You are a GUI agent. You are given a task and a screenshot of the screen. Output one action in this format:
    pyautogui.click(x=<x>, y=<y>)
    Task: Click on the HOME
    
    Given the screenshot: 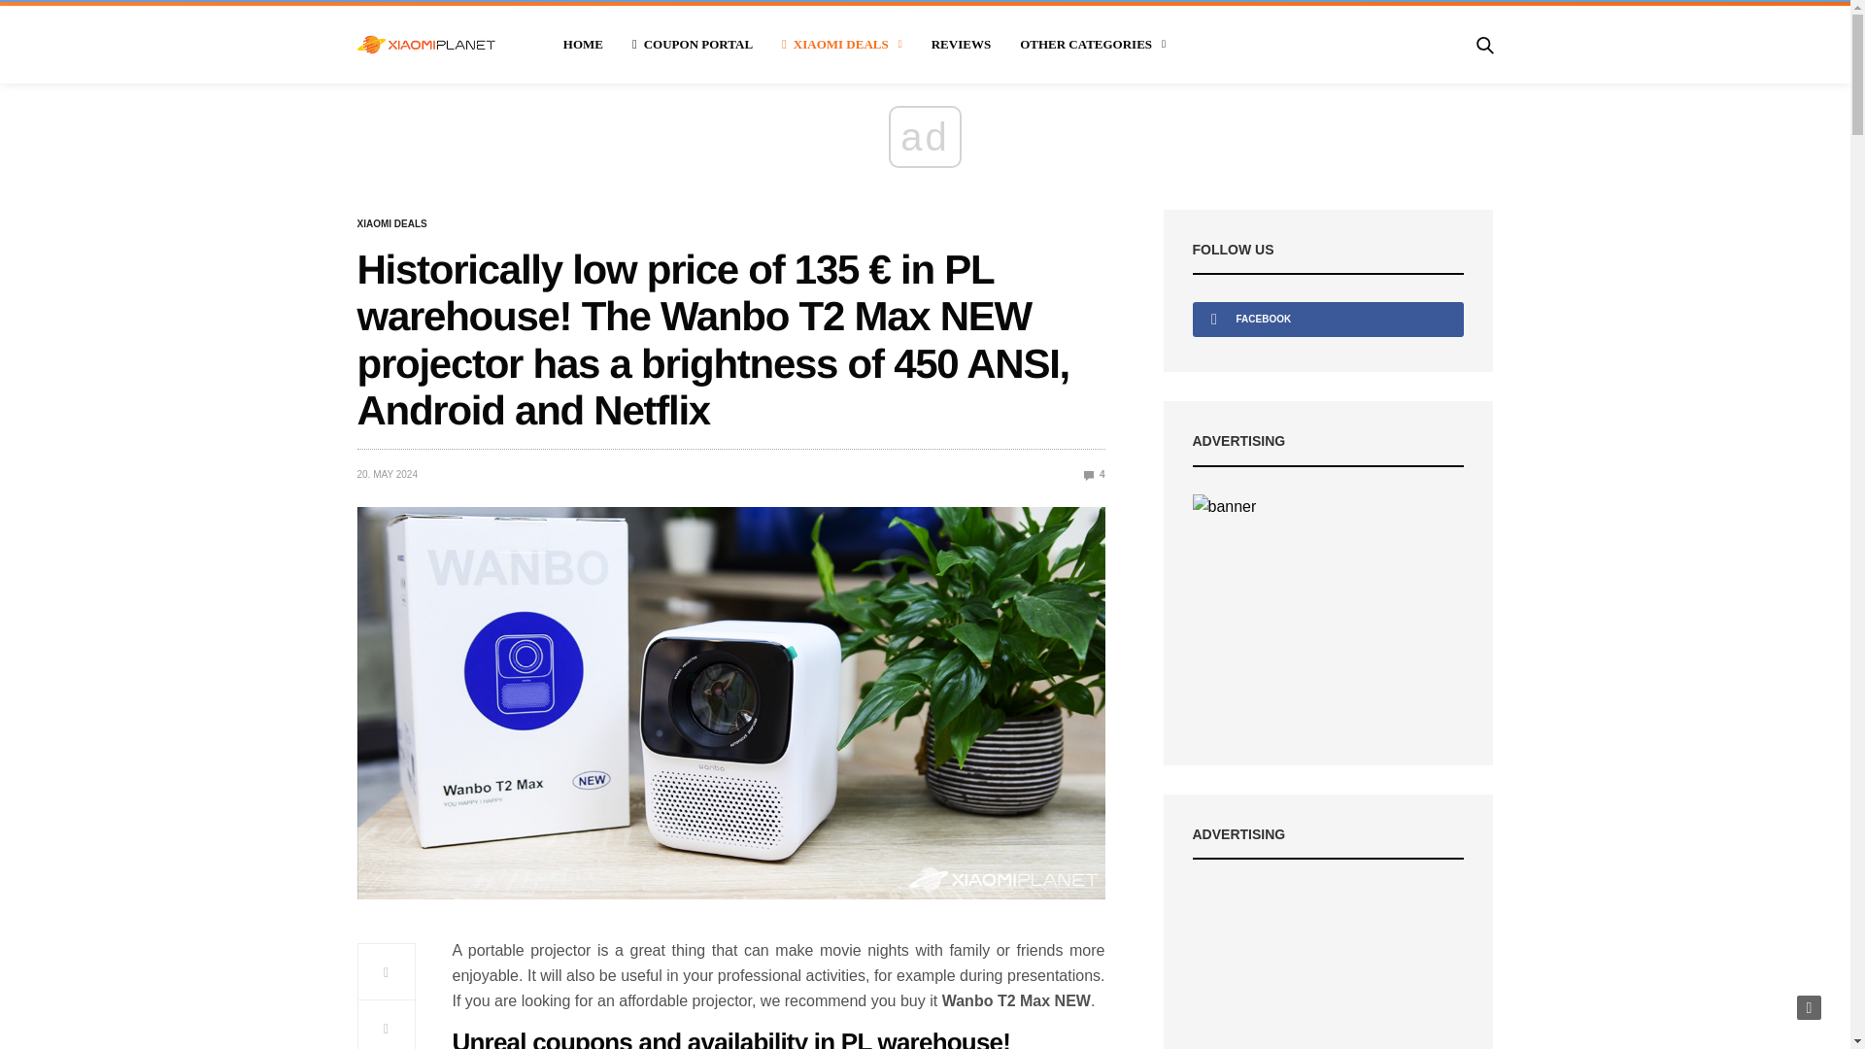 What is the action you would take?
    pyautogui.click(x=583, y=45)
    